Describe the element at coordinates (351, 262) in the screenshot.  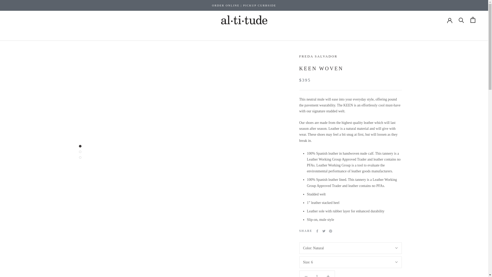
I see `Size: 6` at that location.